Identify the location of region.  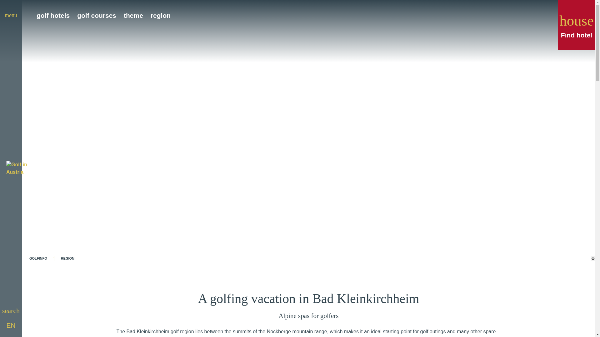
(160, 15).